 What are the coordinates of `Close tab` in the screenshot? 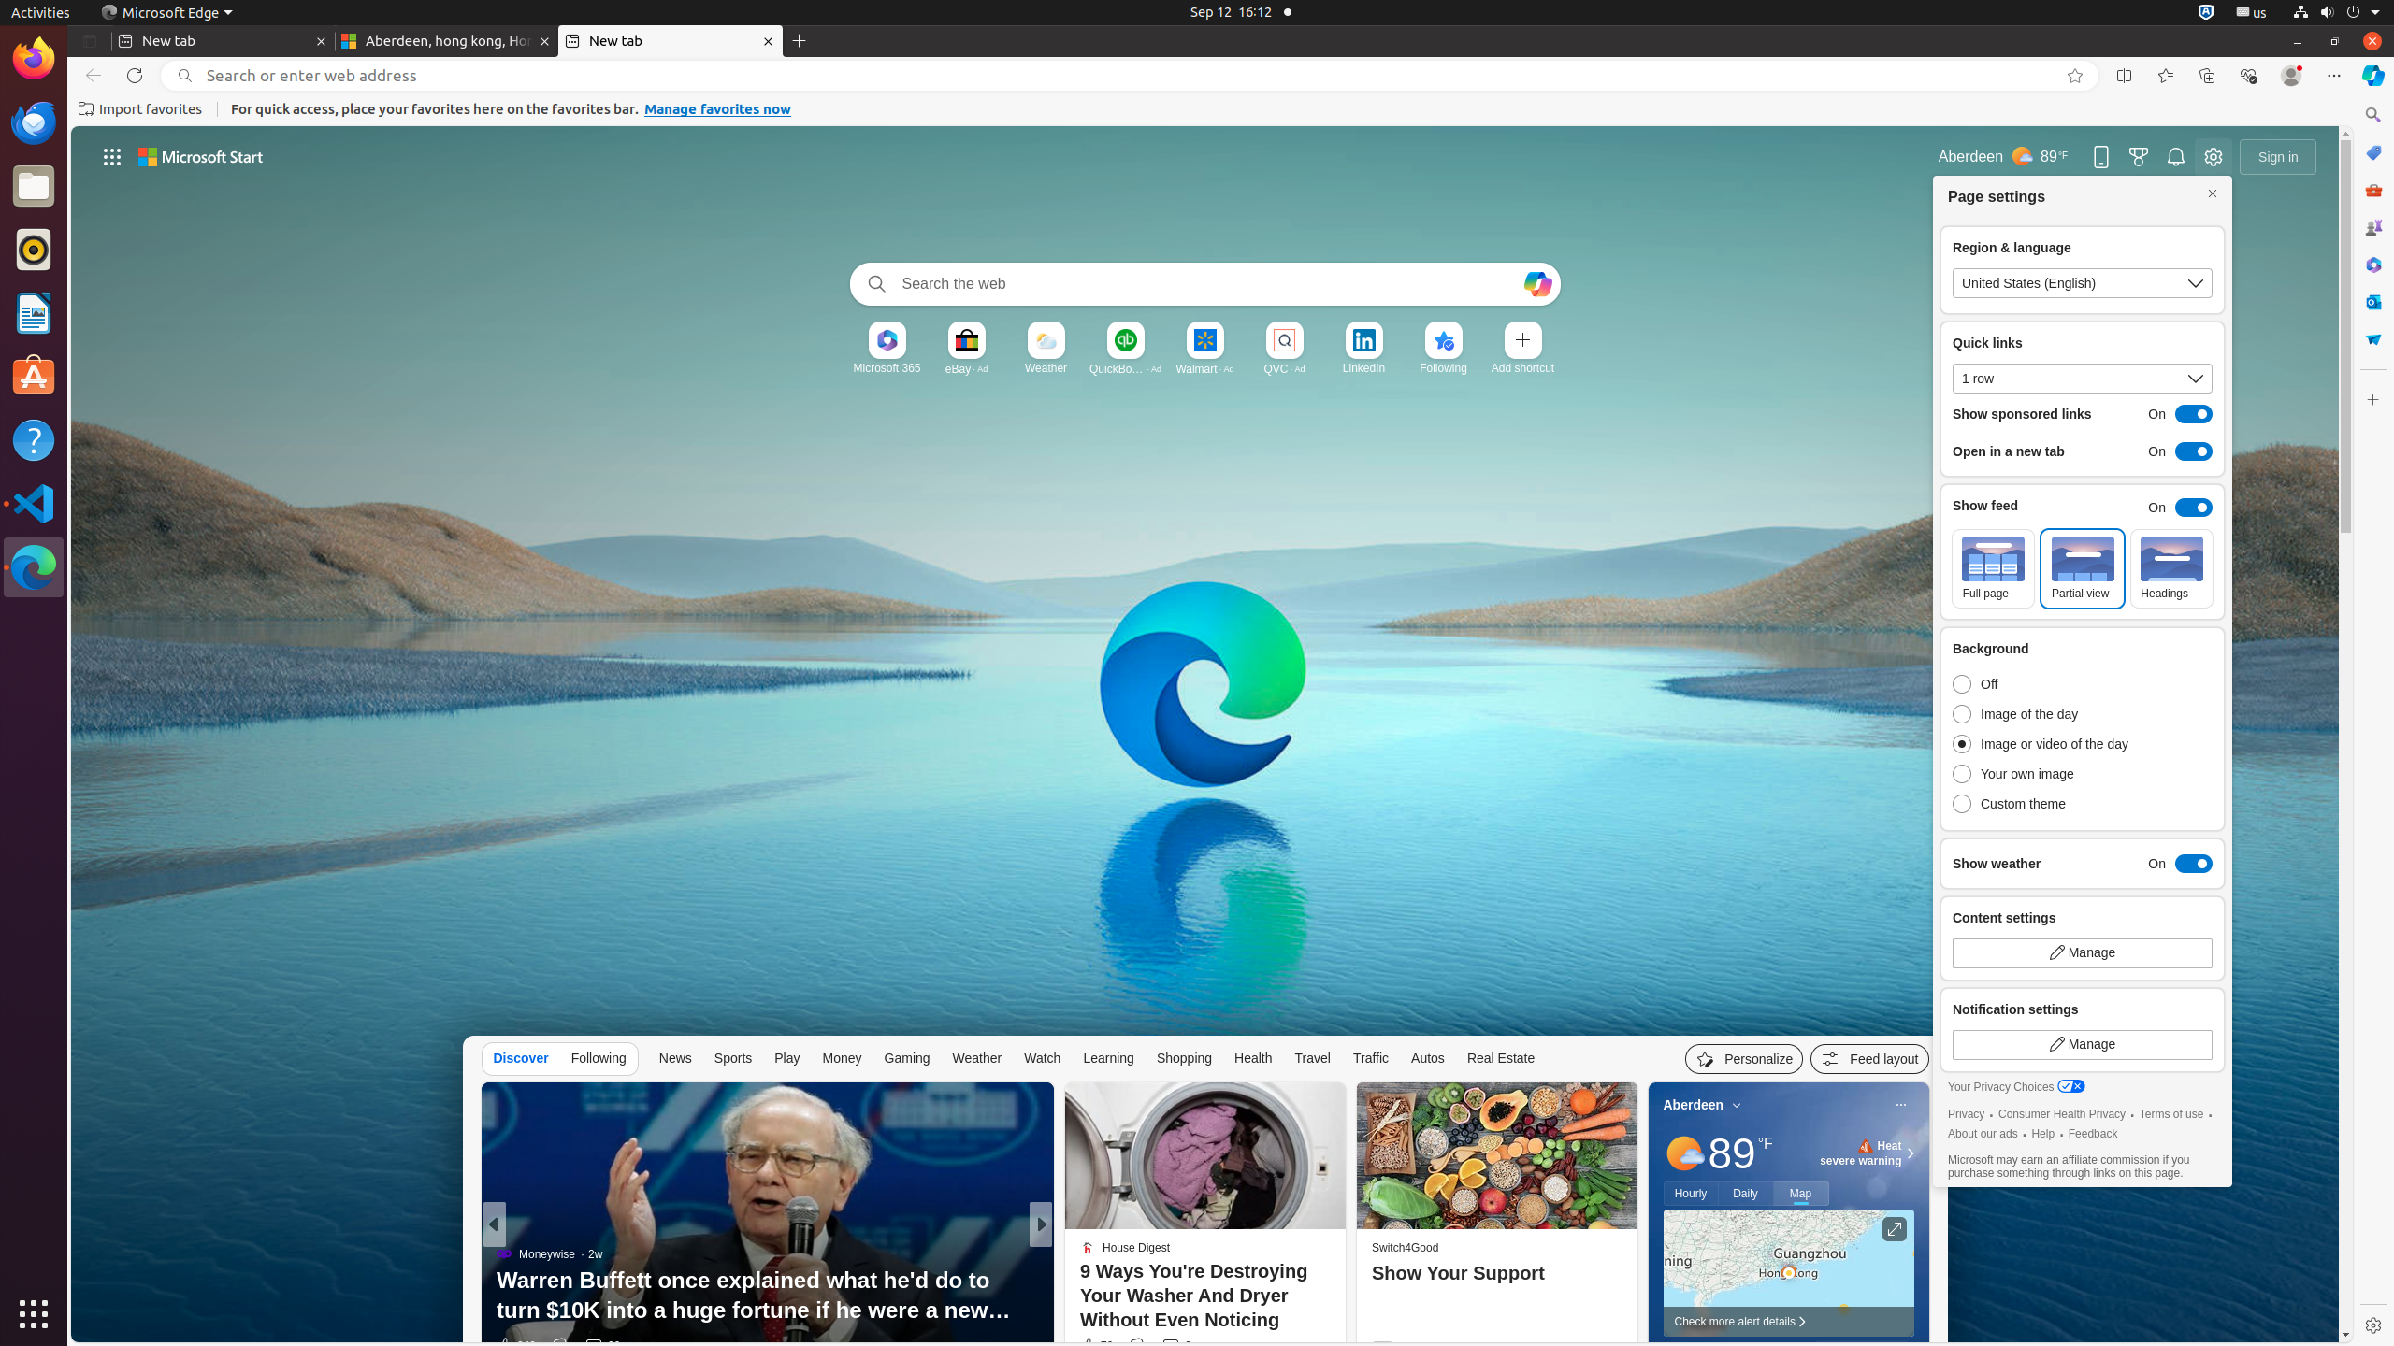 It's located at (322, 41).